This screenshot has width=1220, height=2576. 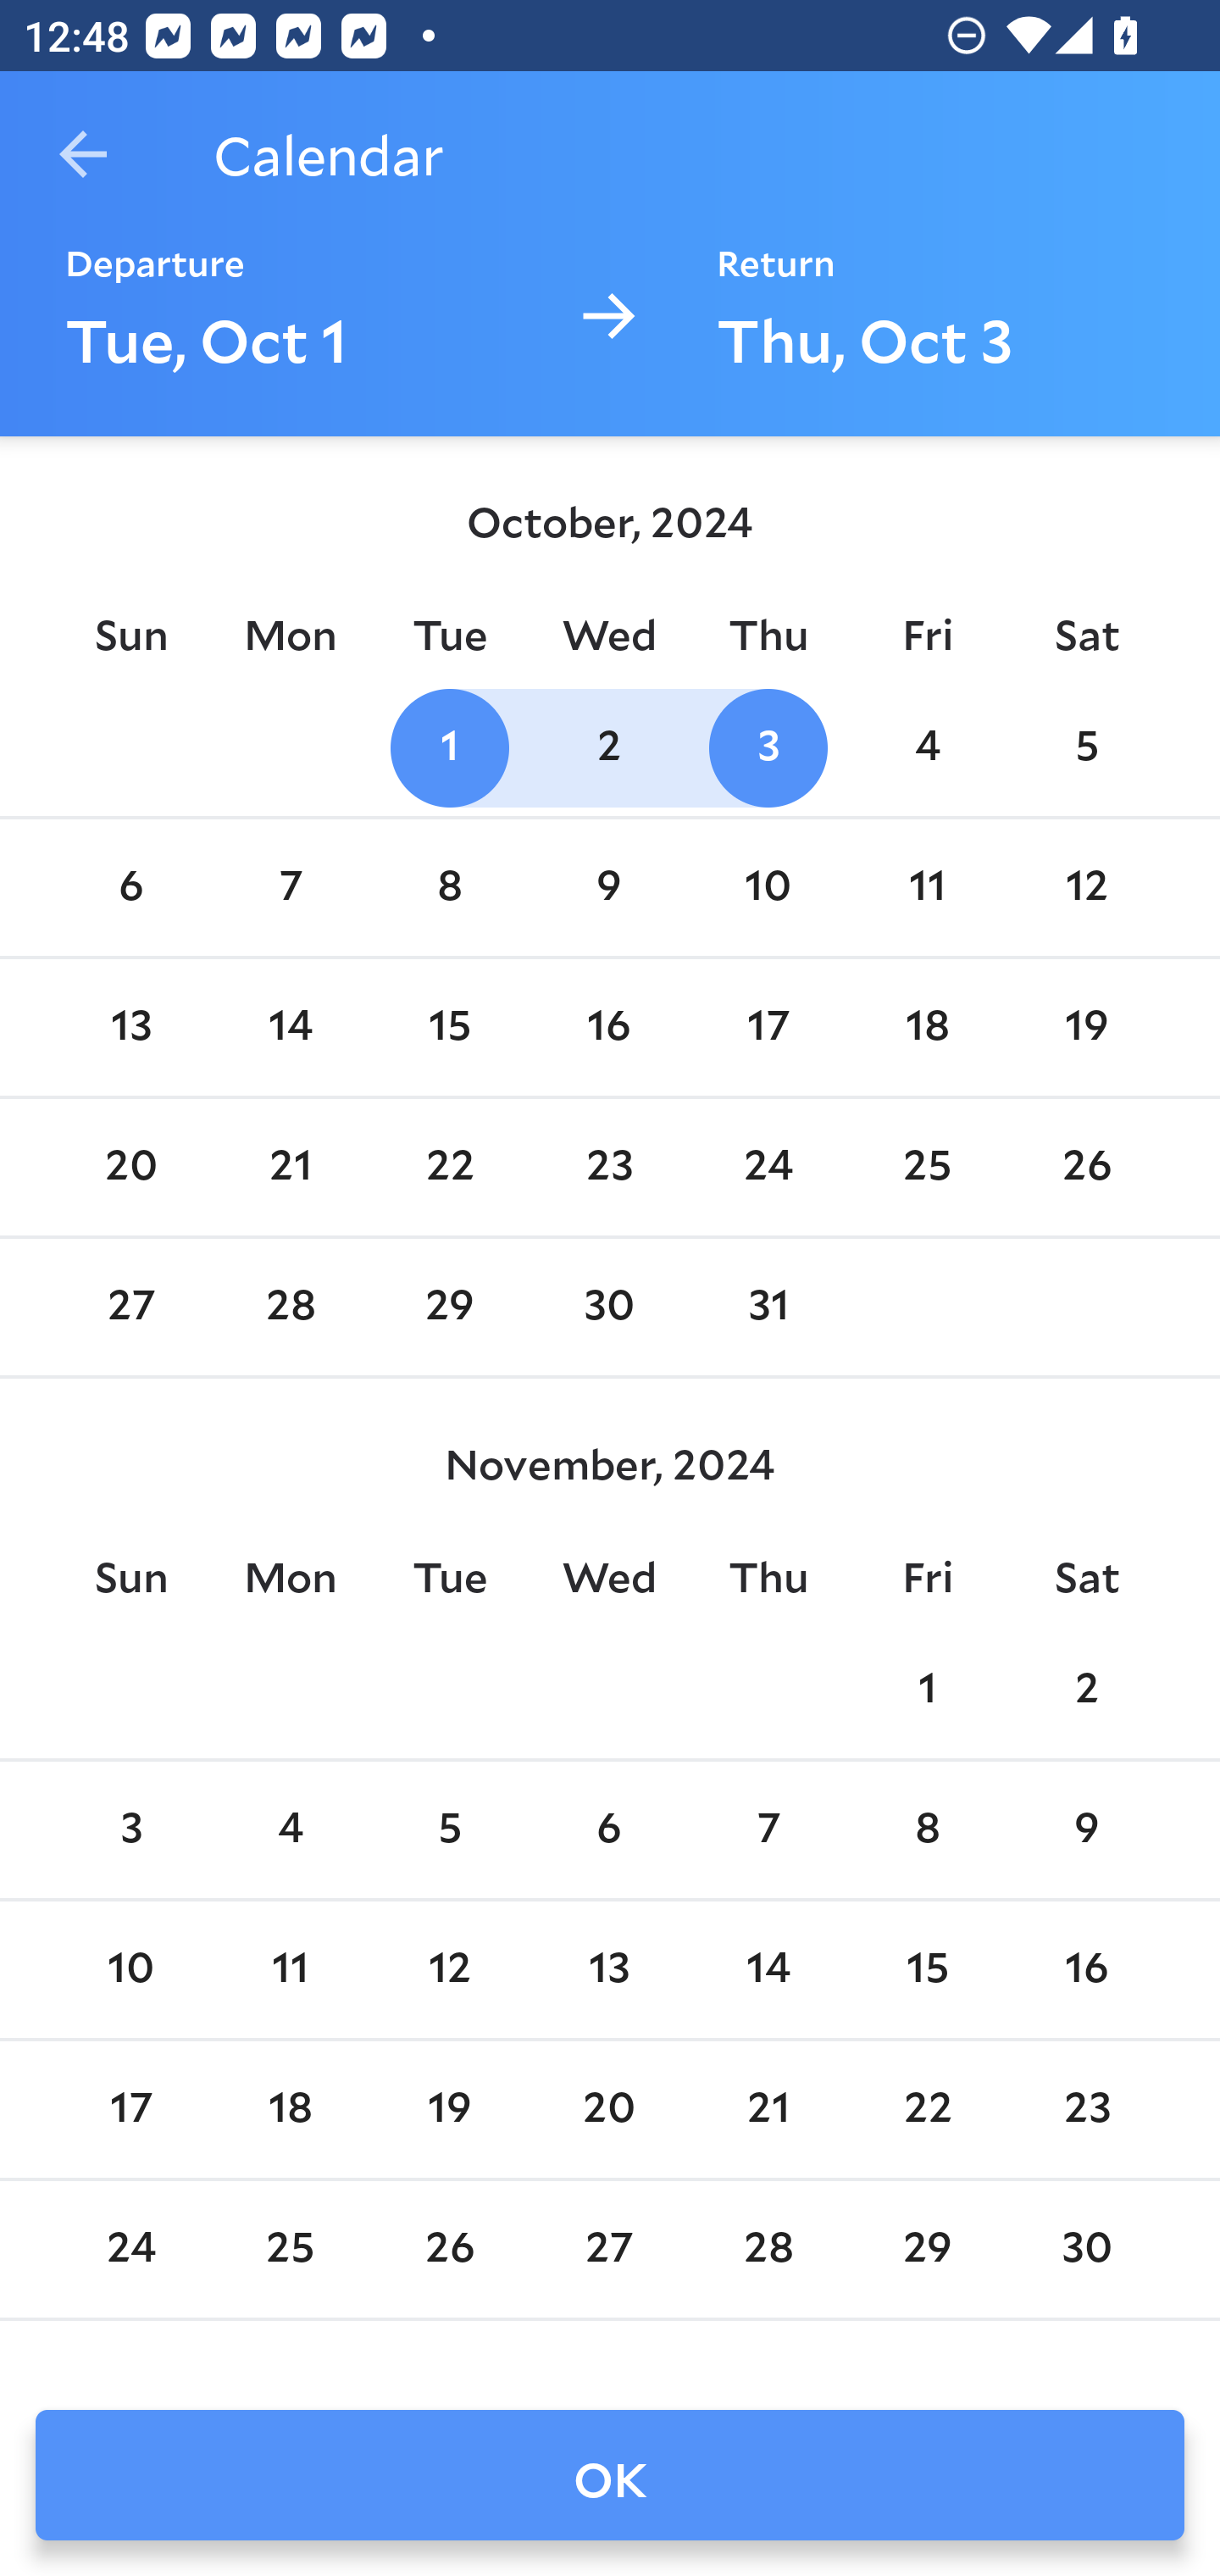 I want to click on 24, so click(x=768, y=1167).